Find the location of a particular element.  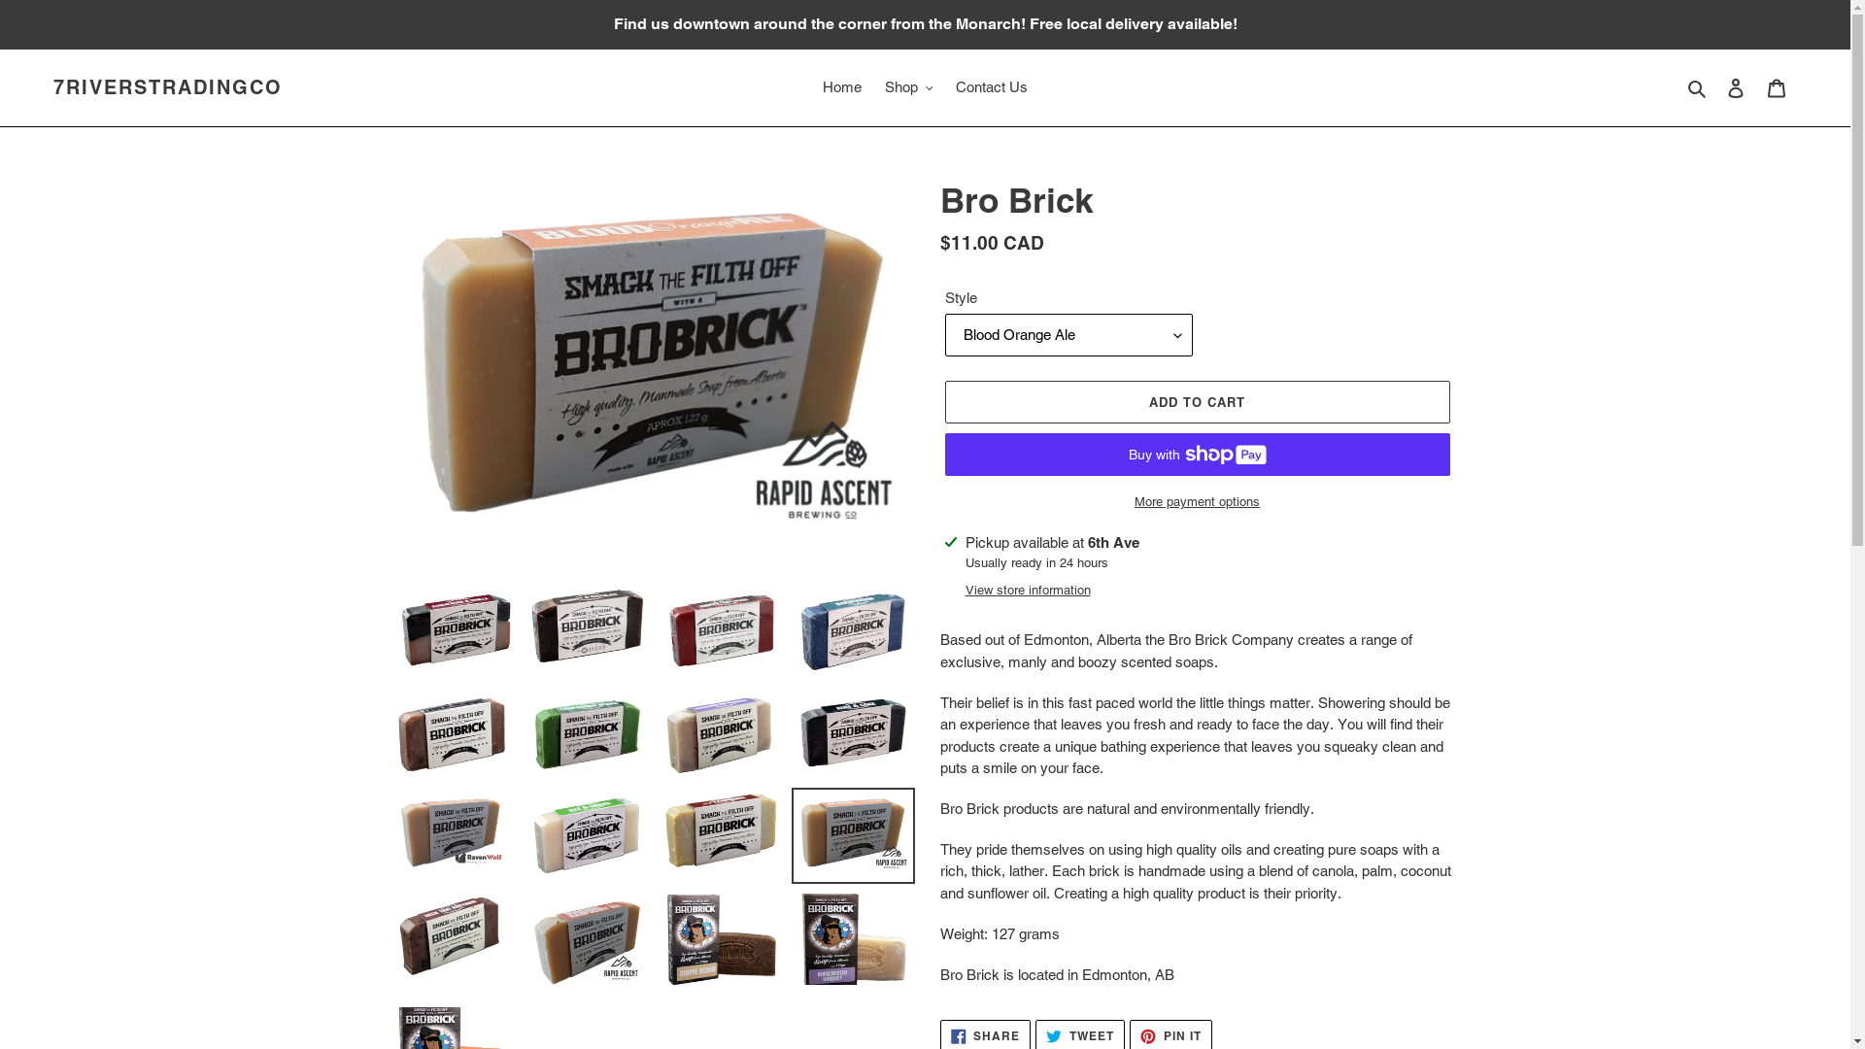

Contact Us is located at coordinates (992, 87).